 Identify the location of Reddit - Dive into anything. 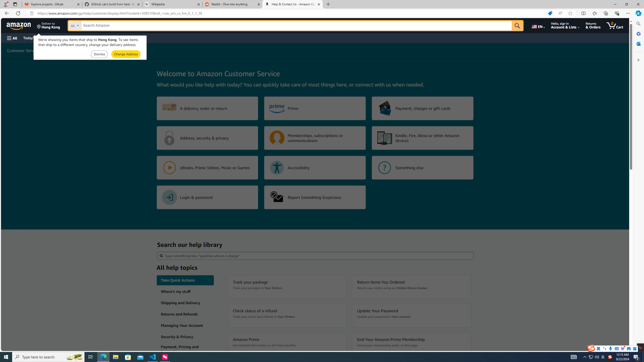
(232, 4).